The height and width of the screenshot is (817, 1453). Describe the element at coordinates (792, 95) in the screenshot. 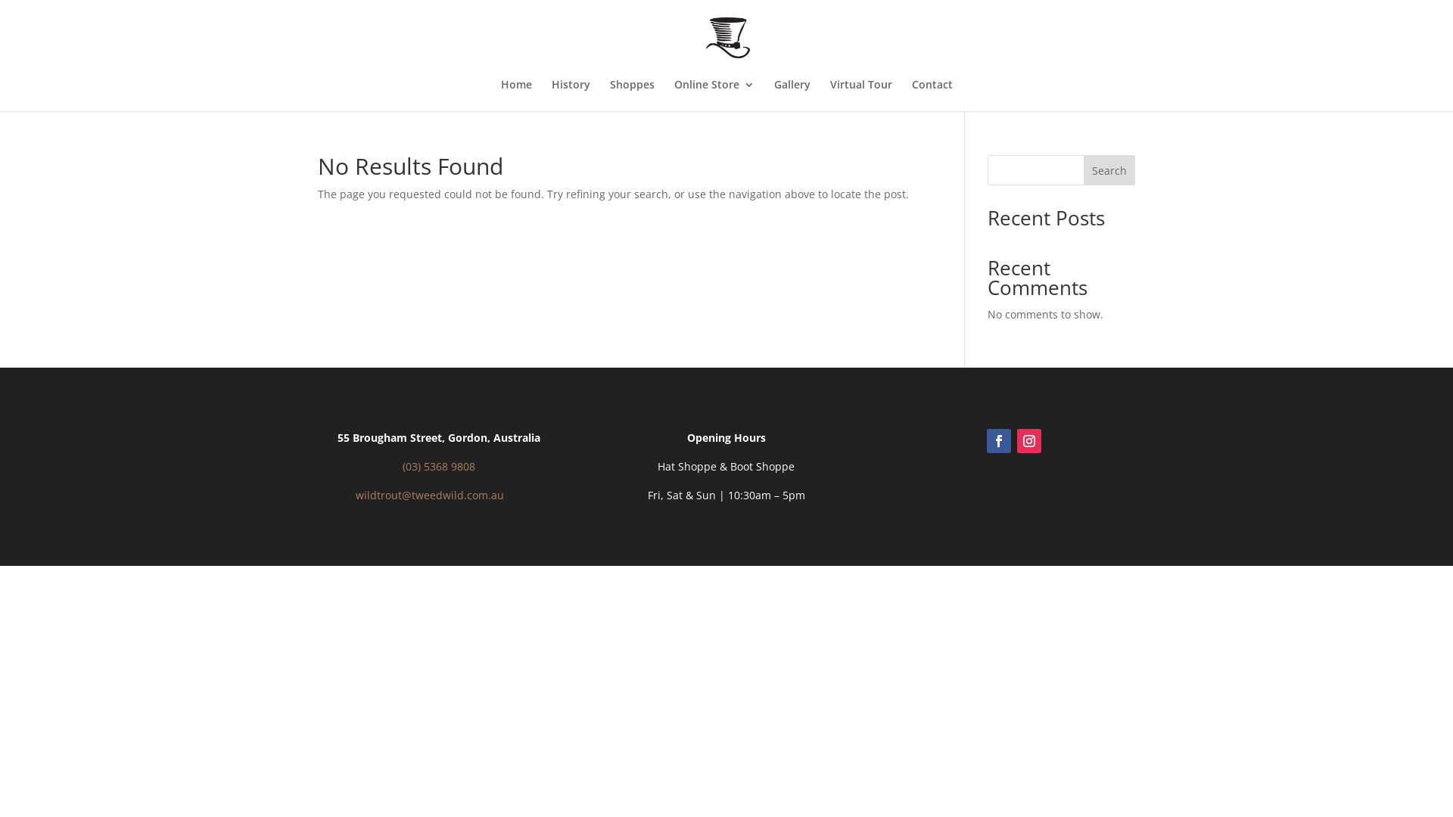

I see `Gallery` at that location.